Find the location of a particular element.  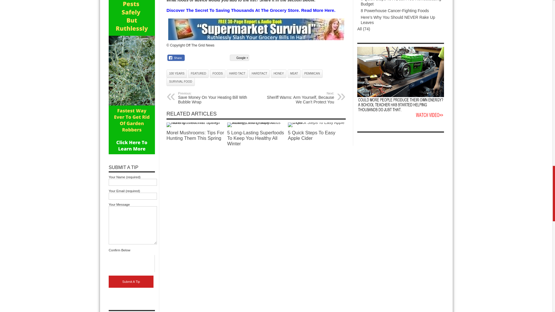

5 Long-Lasting Superfoods To Keep You Healthy All Winter is located at coordinates (256, 125).